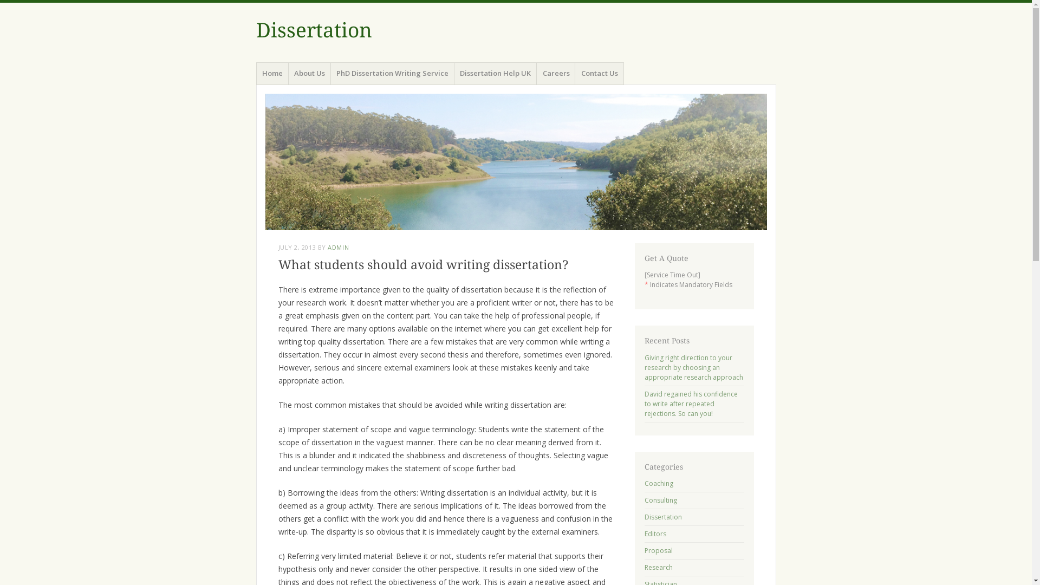  Describe the element at coordinates (256, 78) in the screenshot. I see `Skip to content` at that location.